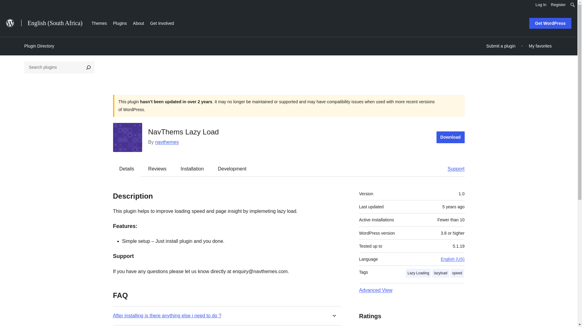 The height and width of the screenshot is (327, 582). What do you see at coordinates (418, 273) in the screenshot?
I see `Lazy Loading` at bounding box center [418, 273].